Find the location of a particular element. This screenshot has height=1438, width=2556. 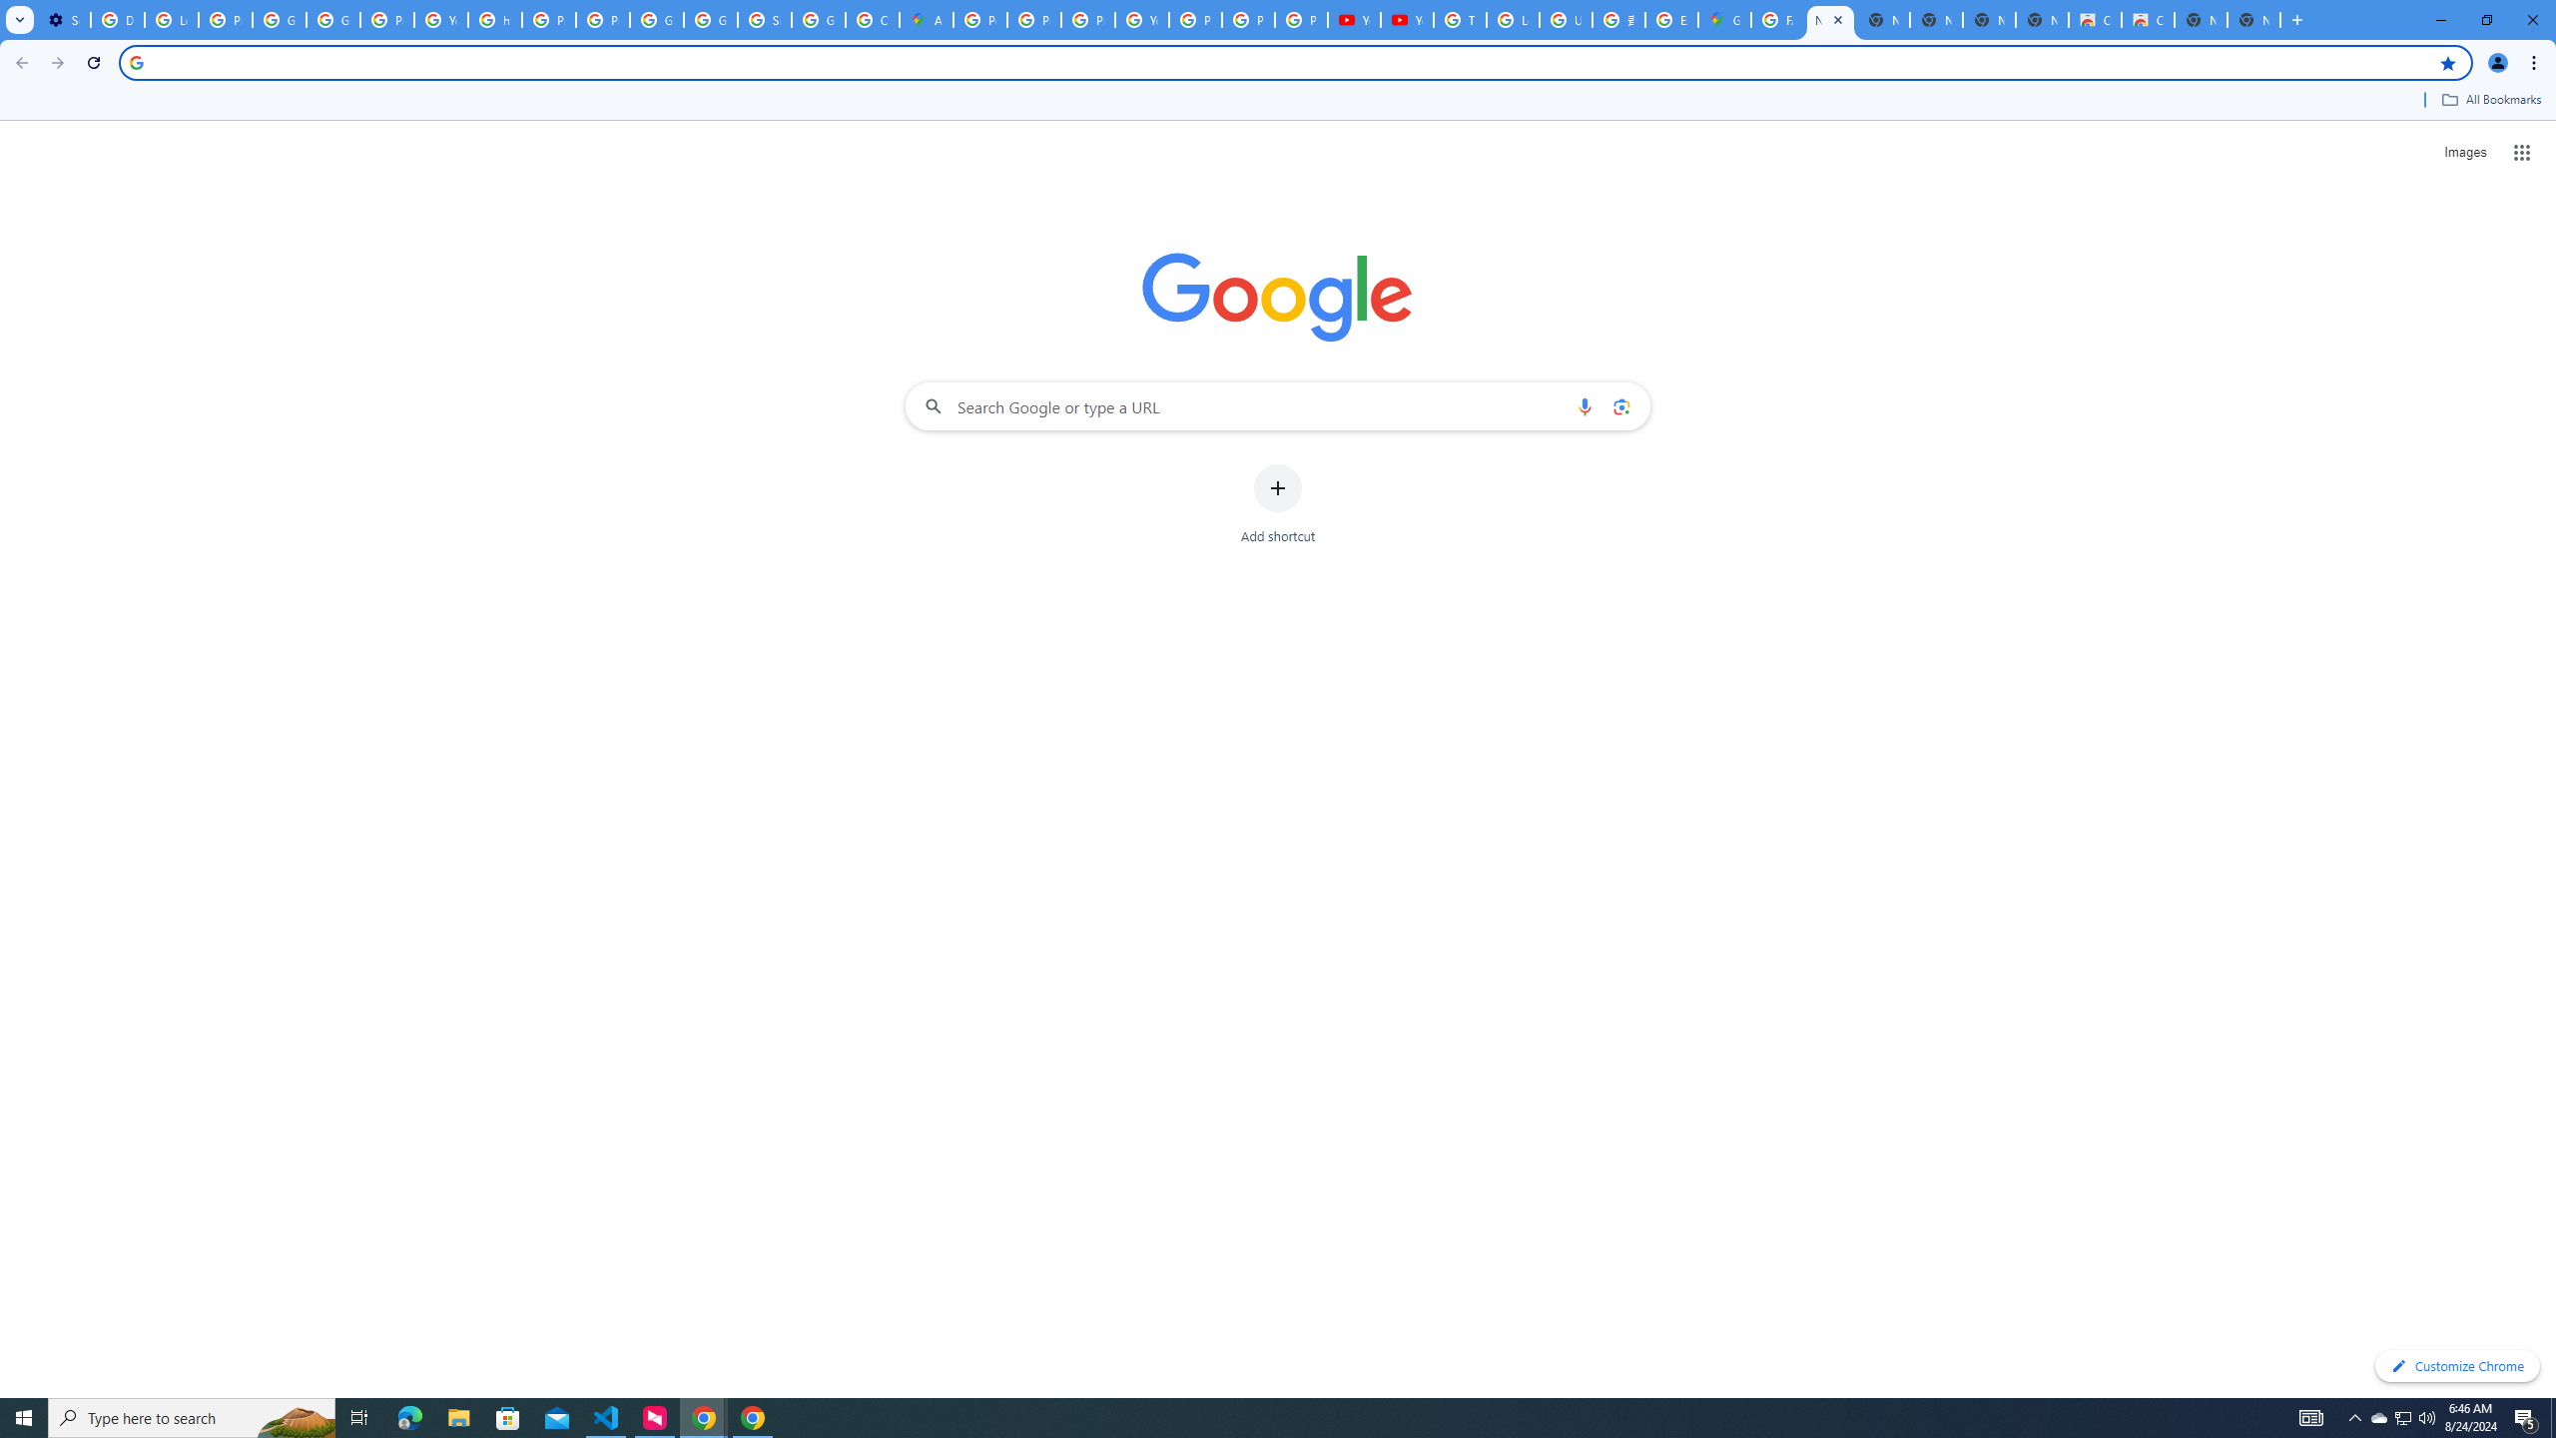

YouTube is located at coordinates (1142, 20).